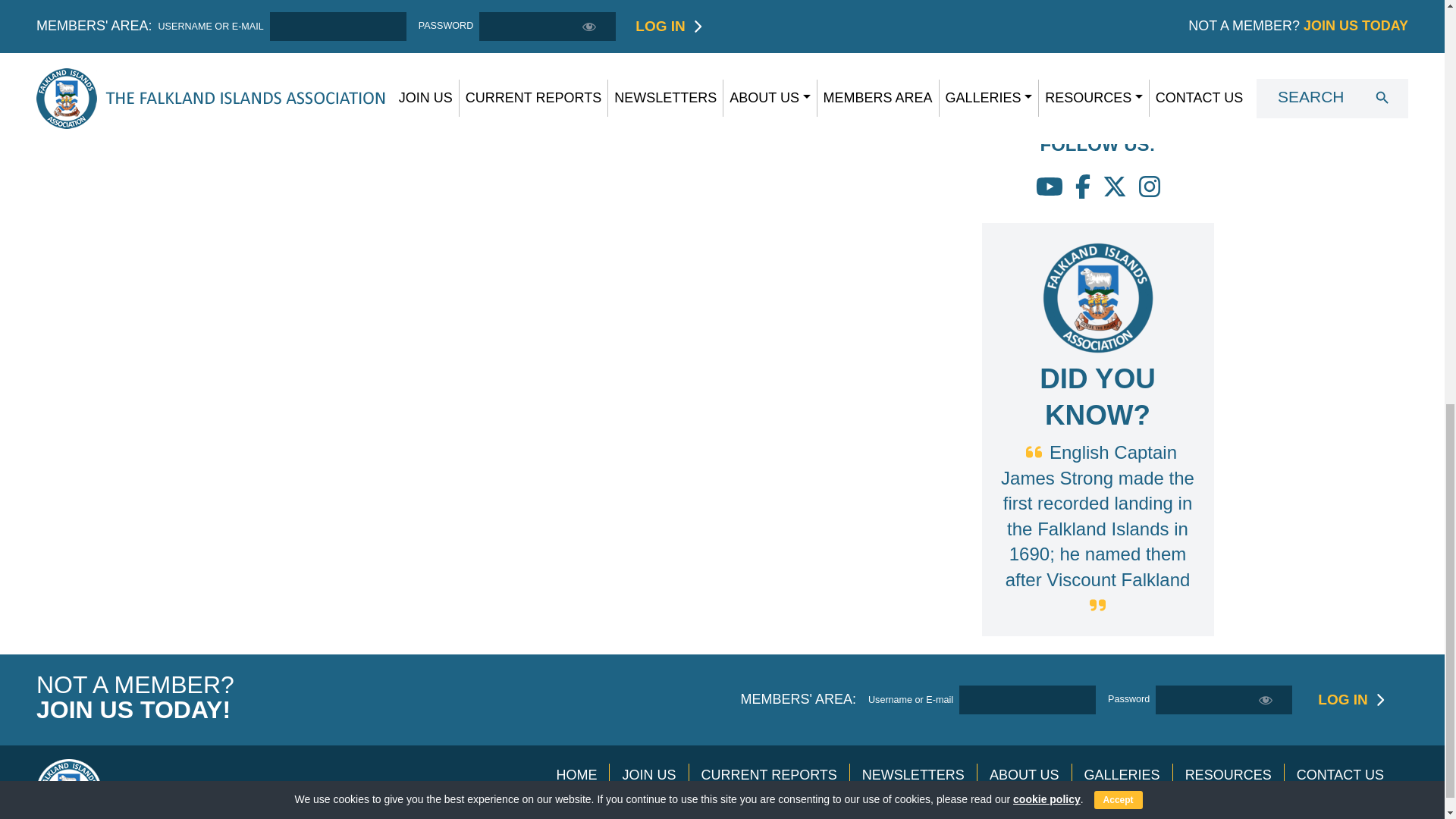  I want to click on JOIN US TODAY!, so click(133, 709).